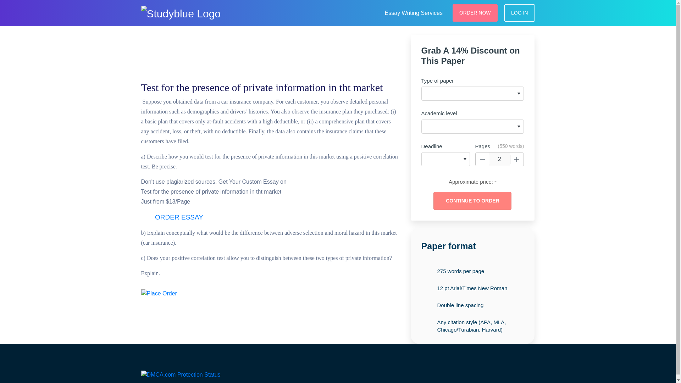  What do you see at coordinates (517, 159) in the screenshot?
I see `Increase` at bounding box center [517, 159].